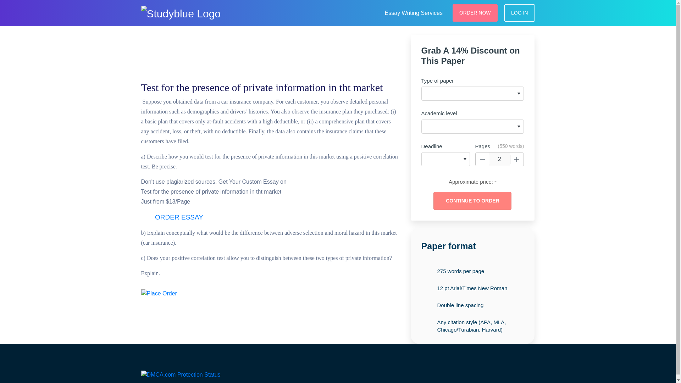  What do you see at coordinates (517, 159) in the screenshot?
I see `Increase` at bounding box center [517, 159].